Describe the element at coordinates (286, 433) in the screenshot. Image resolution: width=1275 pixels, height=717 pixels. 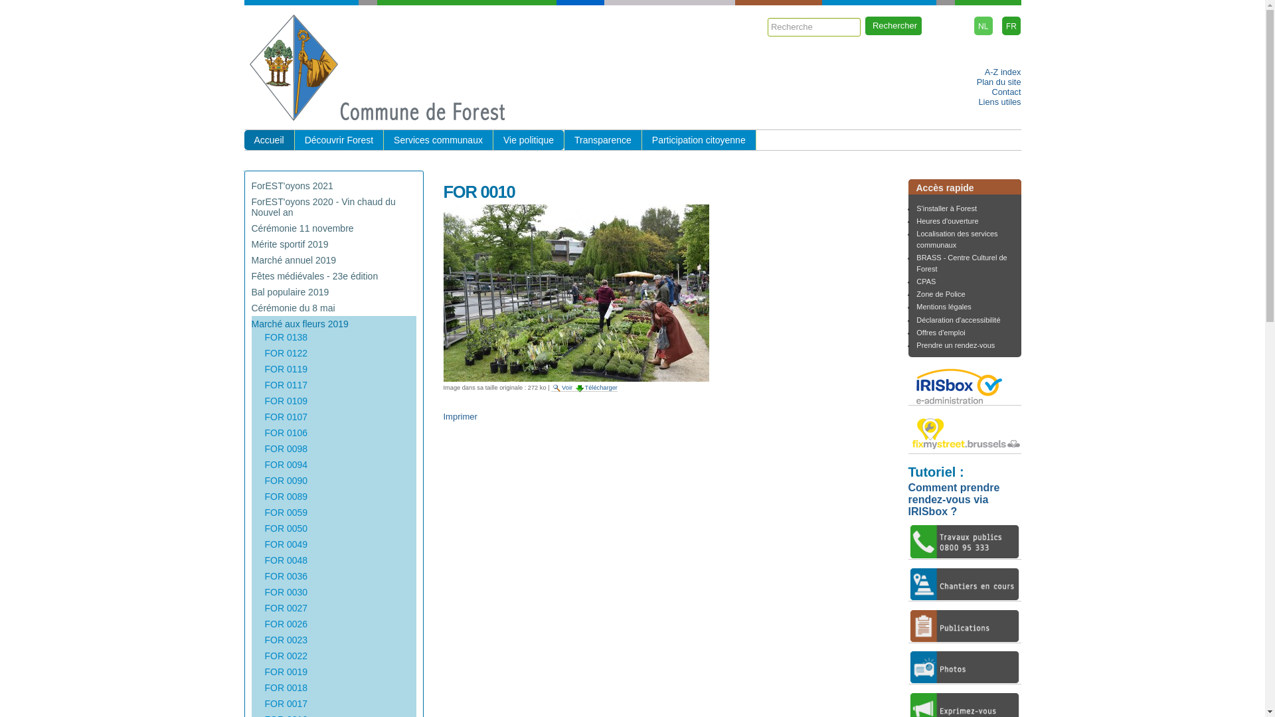
I see `FOR 0106` at that location.